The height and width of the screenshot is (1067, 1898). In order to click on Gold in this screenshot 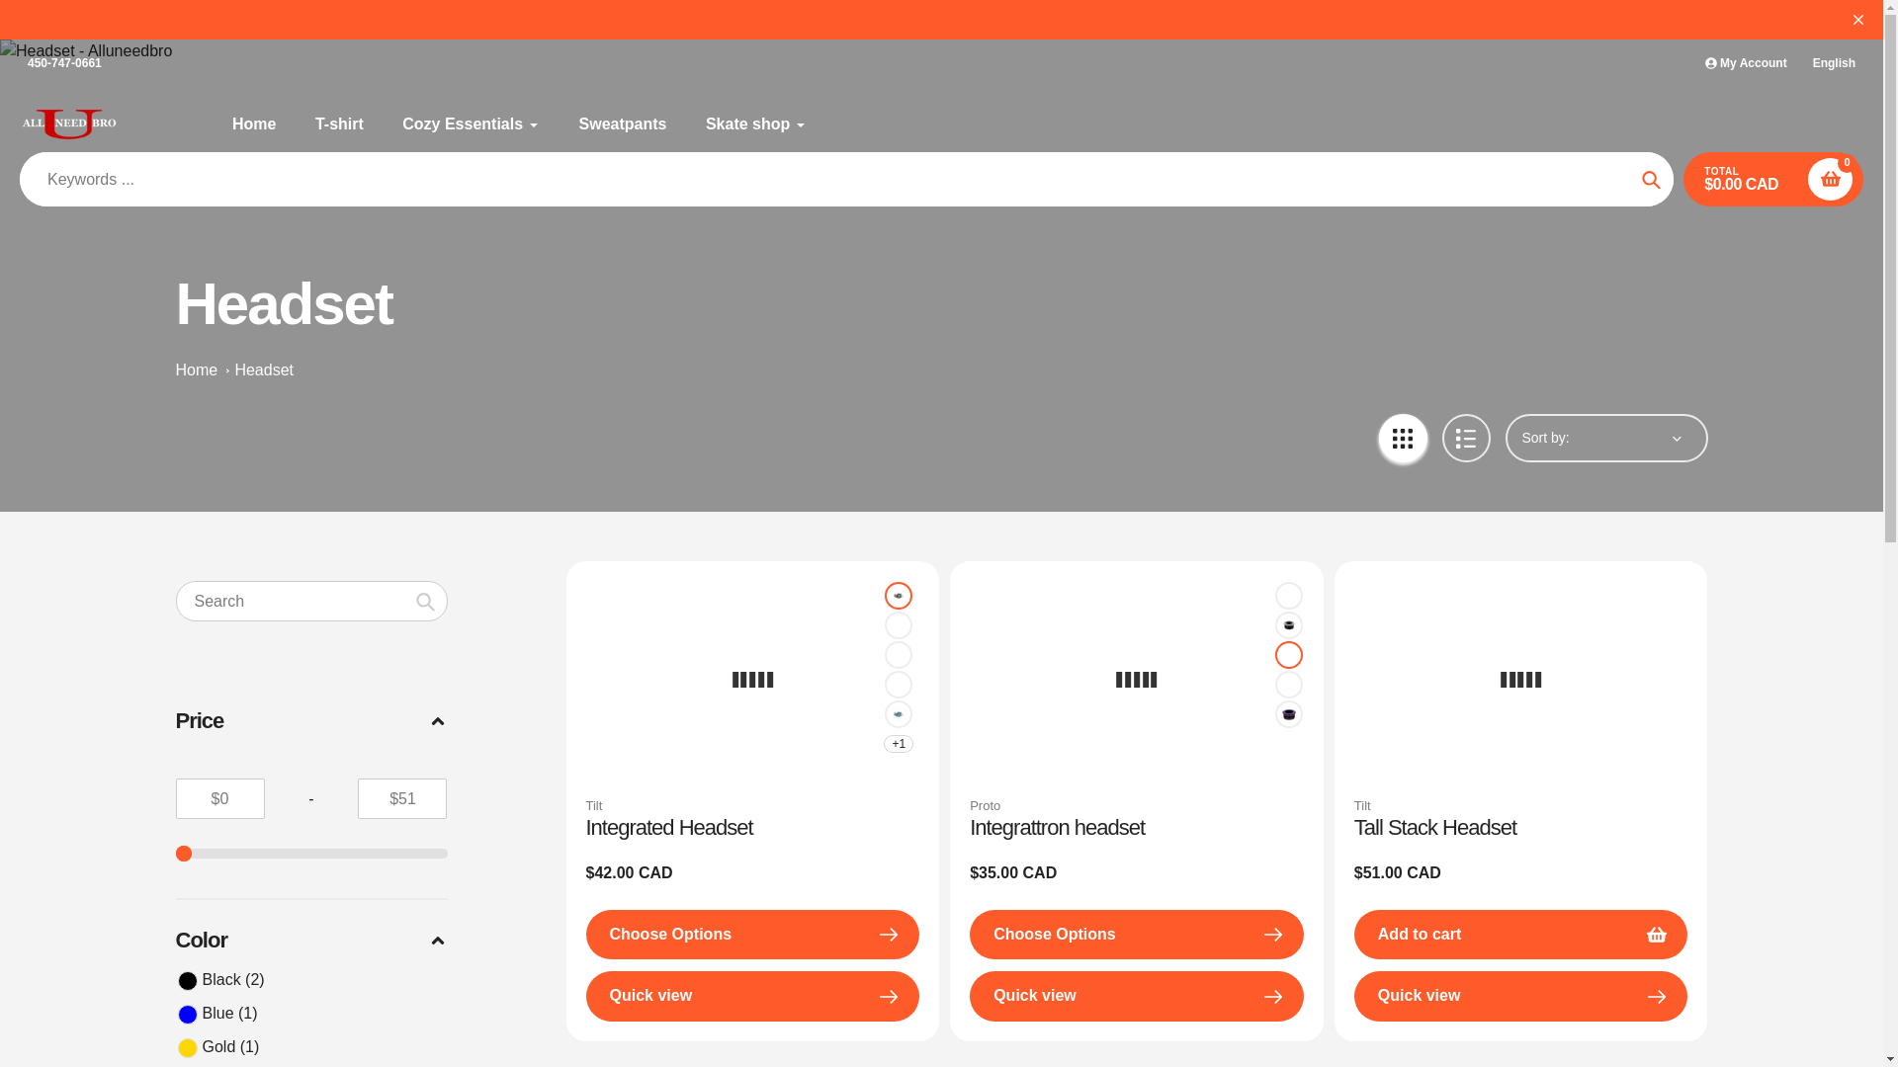, I will do `click(898, 684)`.